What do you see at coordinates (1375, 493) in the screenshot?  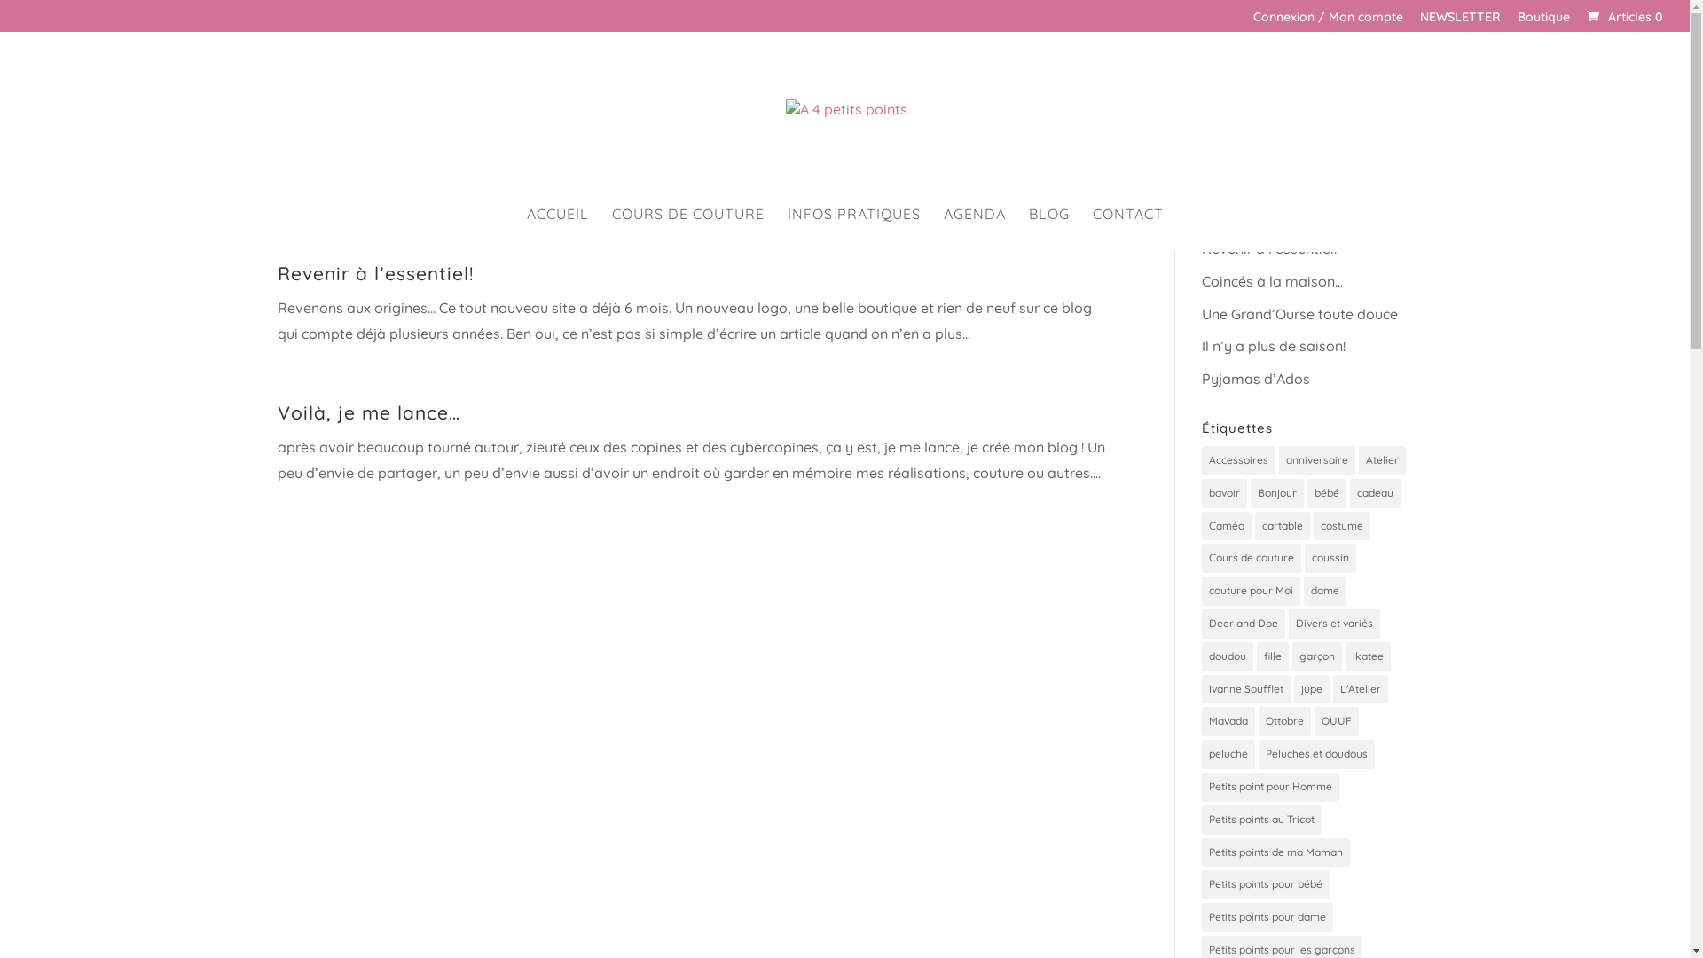 I see `cadeau` at bounding box center [1375, 493].